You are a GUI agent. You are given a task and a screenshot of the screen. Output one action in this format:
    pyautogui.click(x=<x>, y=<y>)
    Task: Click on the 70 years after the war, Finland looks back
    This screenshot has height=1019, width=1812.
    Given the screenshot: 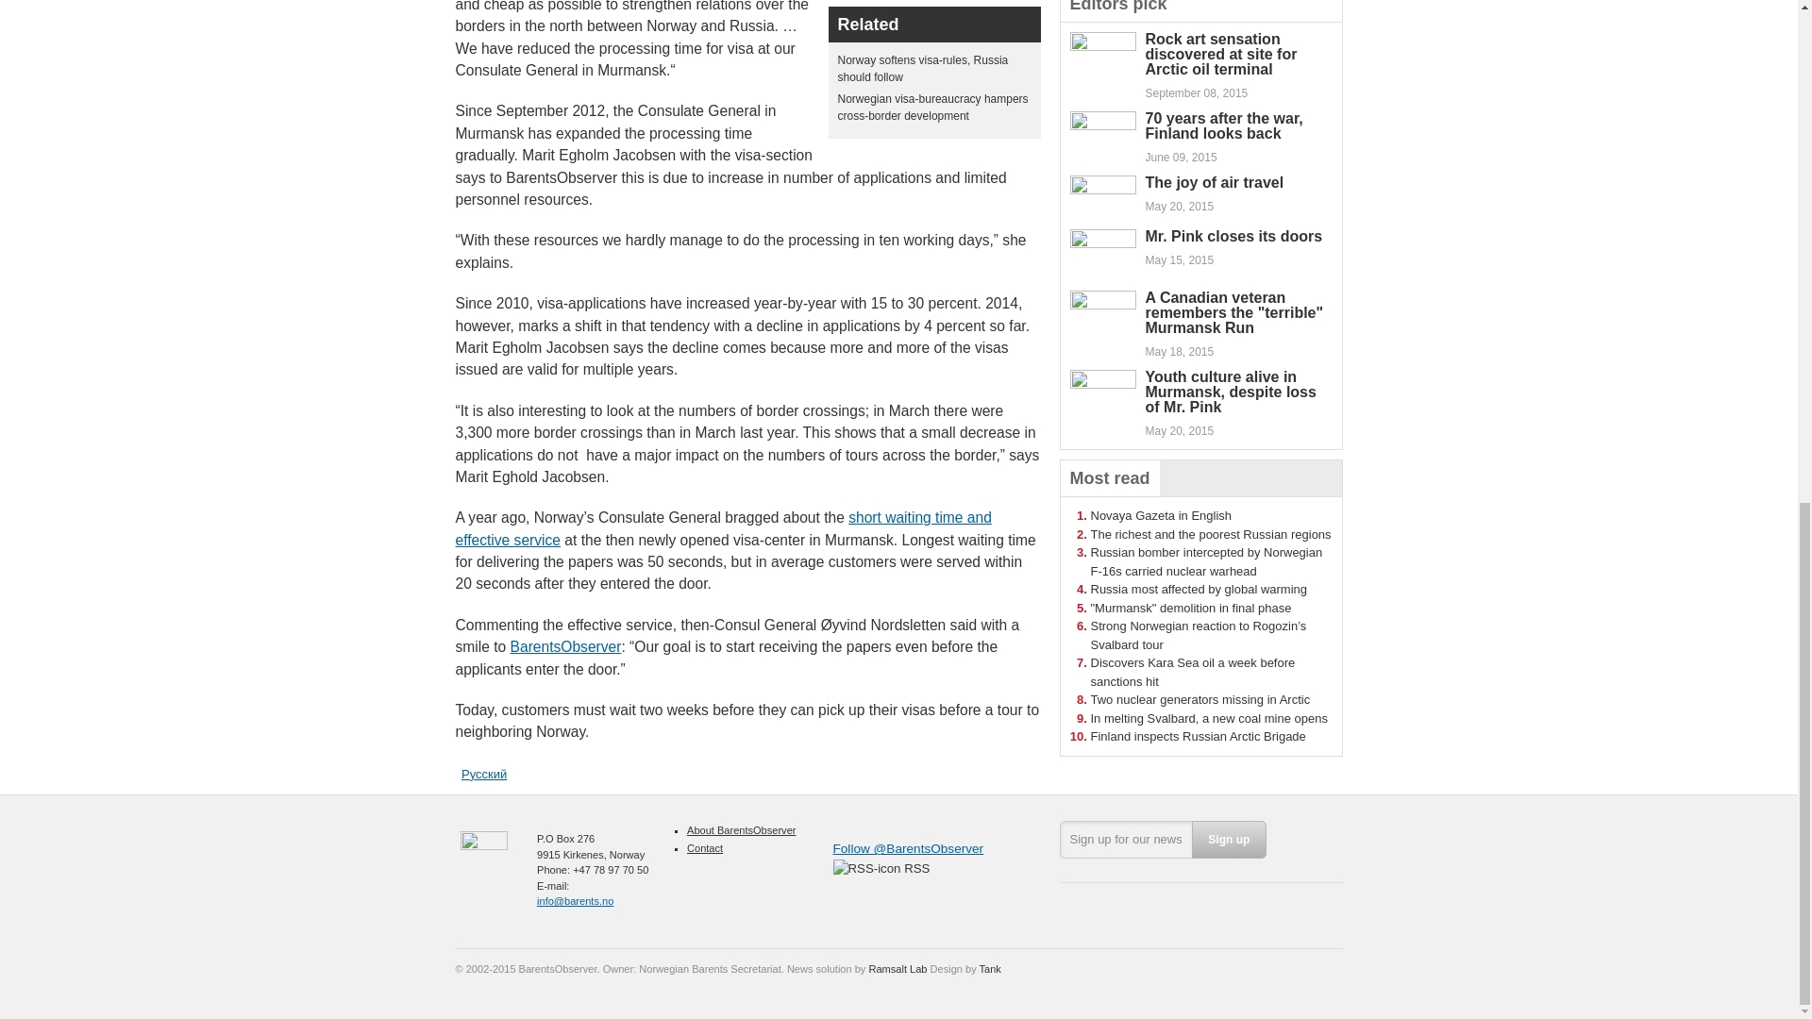 What is the action you would take?
    pyautogui.click(x=1223, y=125)
    